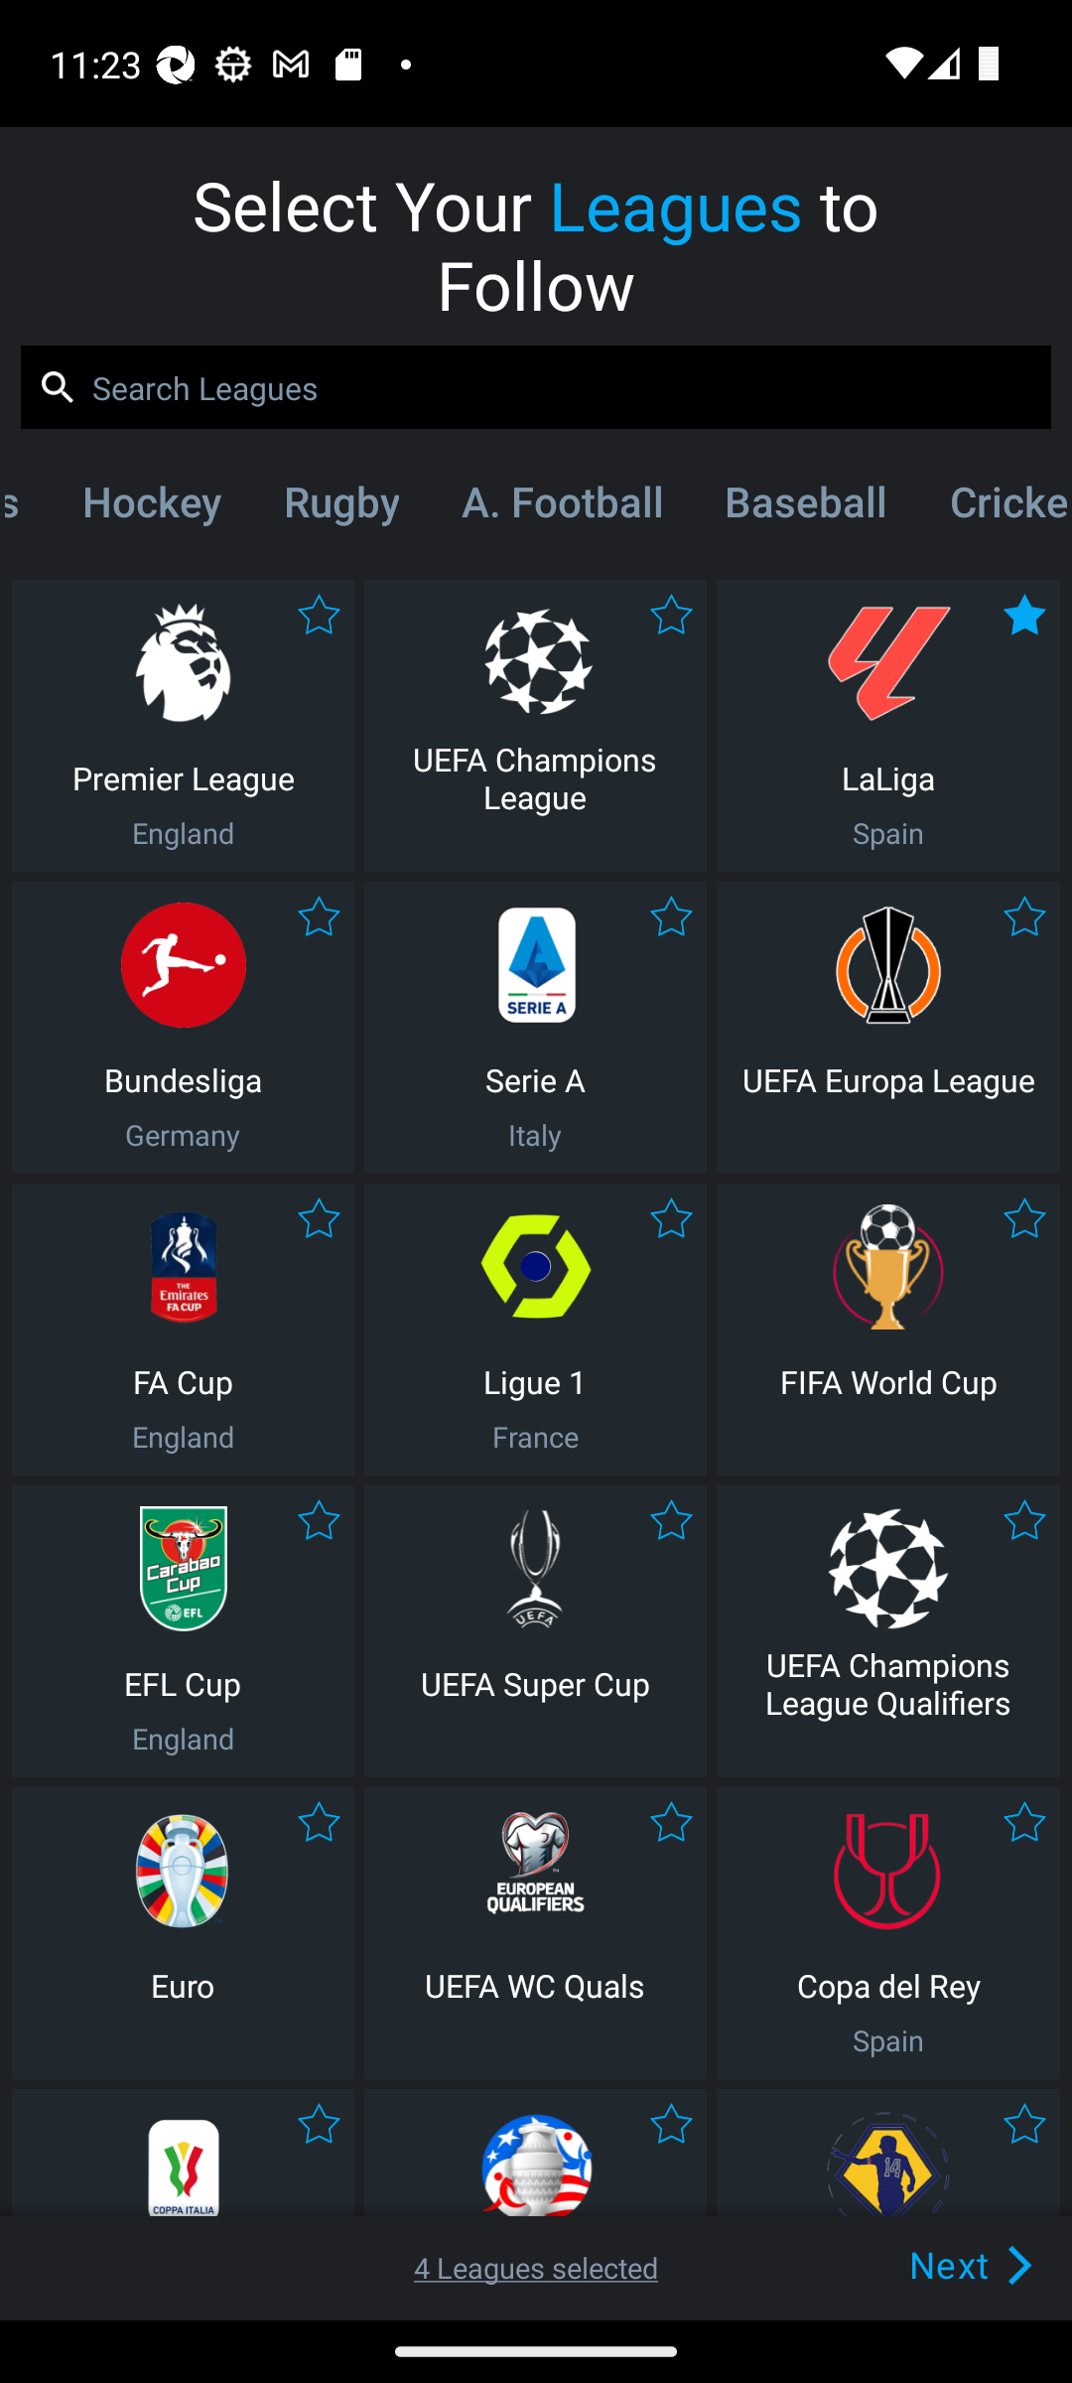 This screenshot has height=2383, width=1072. Describe the element at coordinates (536, 2268) in the screenshot. I see `4 Leagues selected` at that location.